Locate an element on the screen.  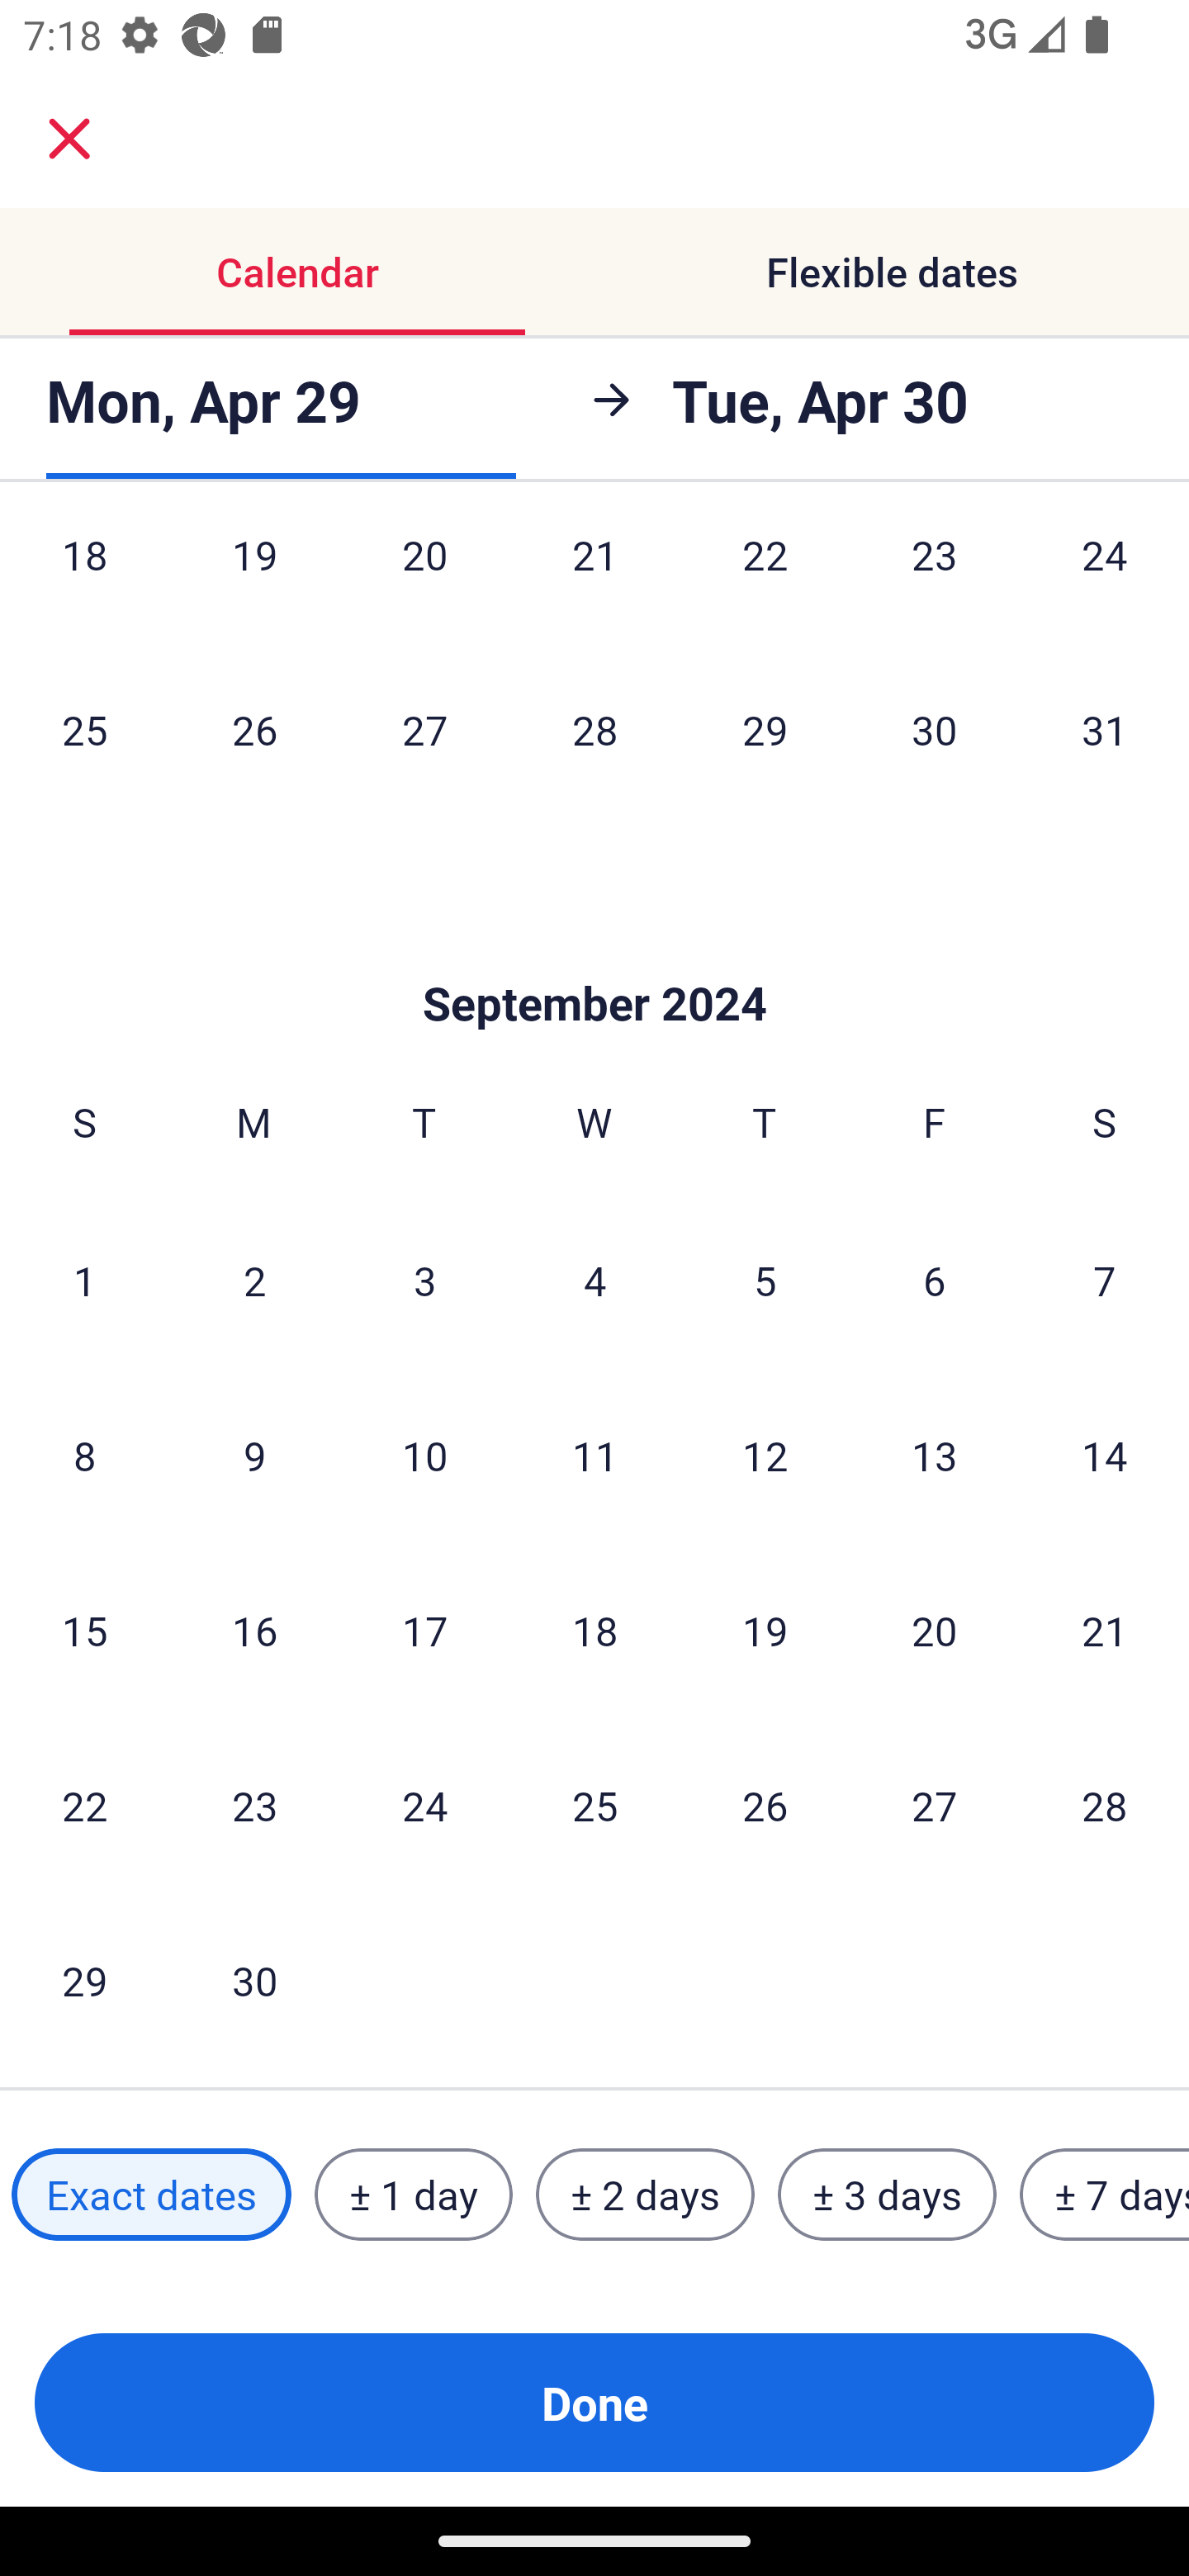
19 Thursday, September 19, 2024 is located at coordinates (765, 1630).